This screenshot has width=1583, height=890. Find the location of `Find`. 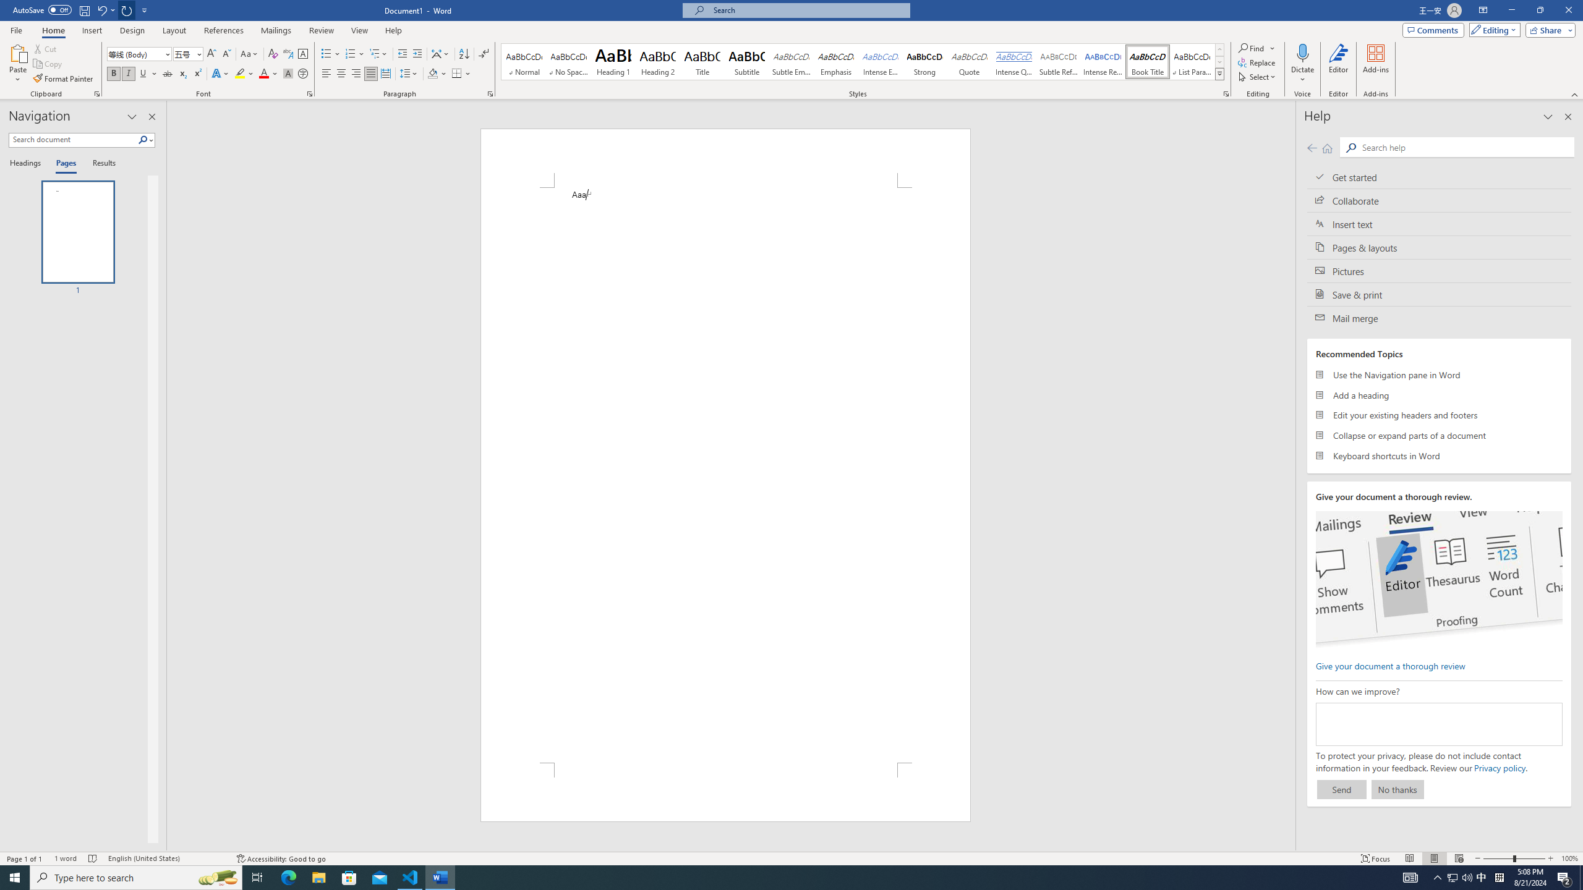

Find is located at coordinates (1252, 48).